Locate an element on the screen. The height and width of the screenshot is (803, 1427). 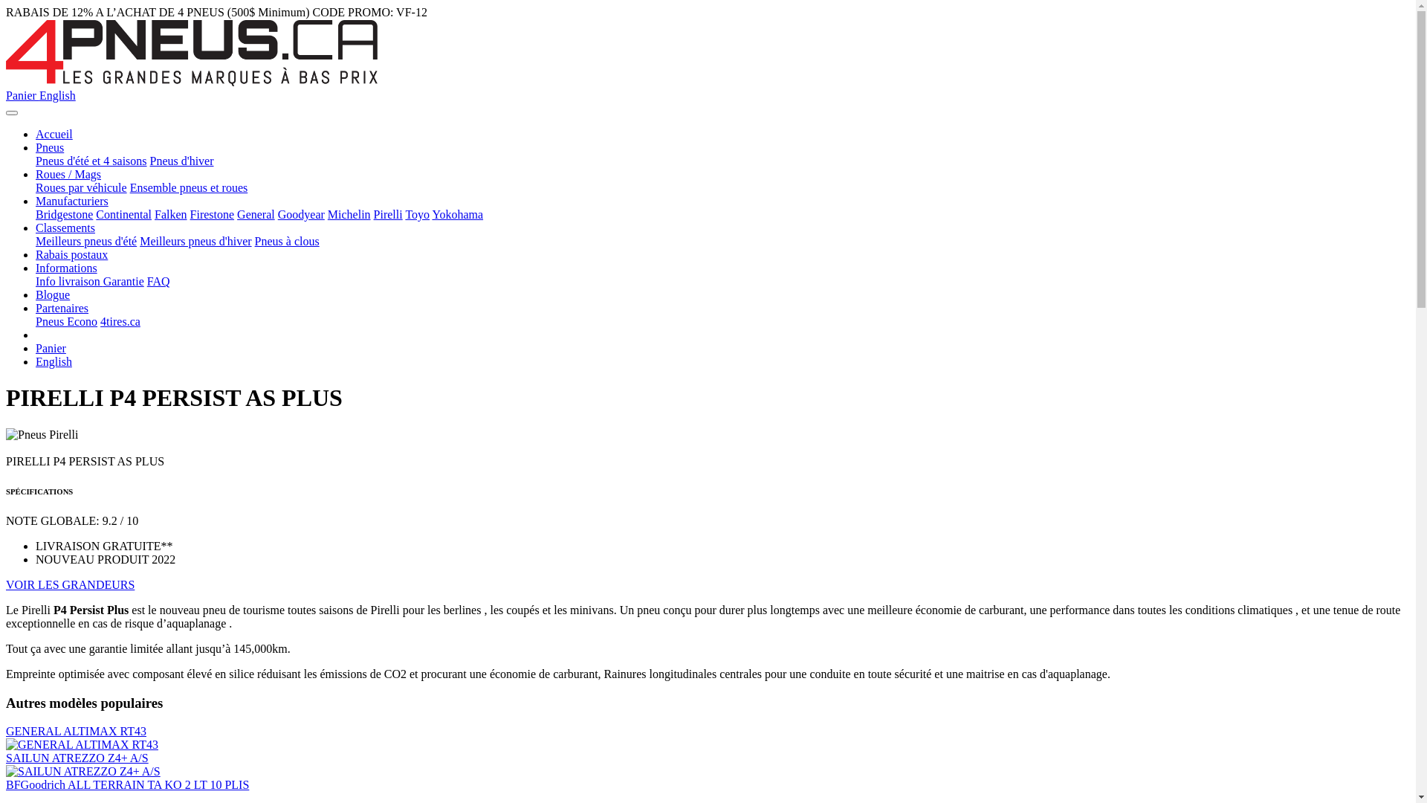
Ensemble pneus et roues is located at coordinates (189, 187).